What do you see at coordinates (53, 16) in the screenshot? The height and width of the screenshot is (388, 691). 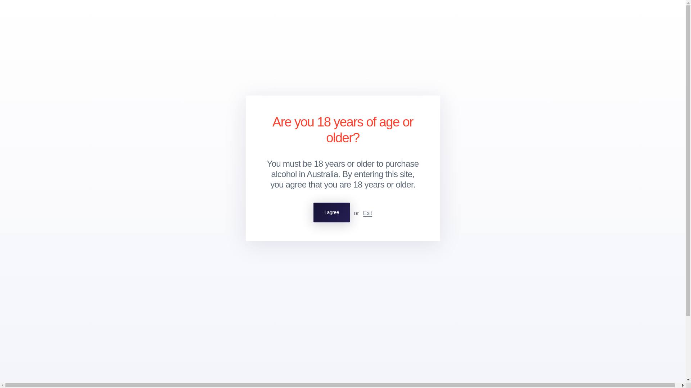 I see `Producers` at bounding box center [53, 16].